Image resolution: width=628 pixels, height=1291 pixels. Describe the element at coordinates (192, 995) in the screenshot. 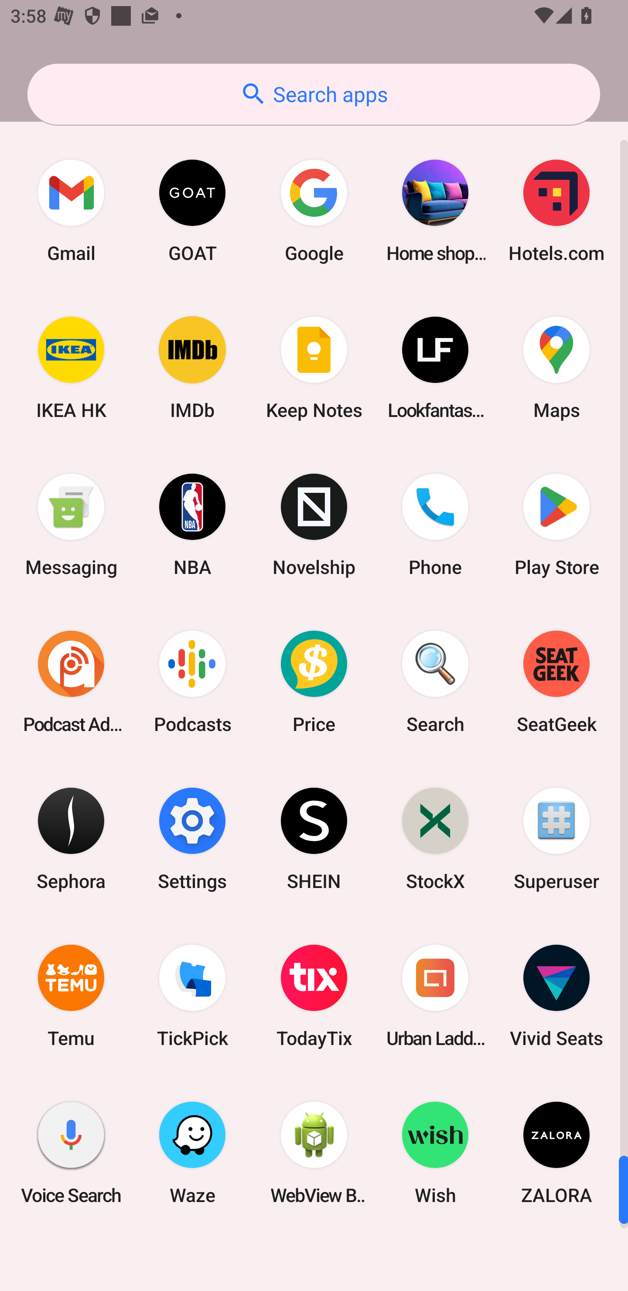

I see `TickPick` at that location.